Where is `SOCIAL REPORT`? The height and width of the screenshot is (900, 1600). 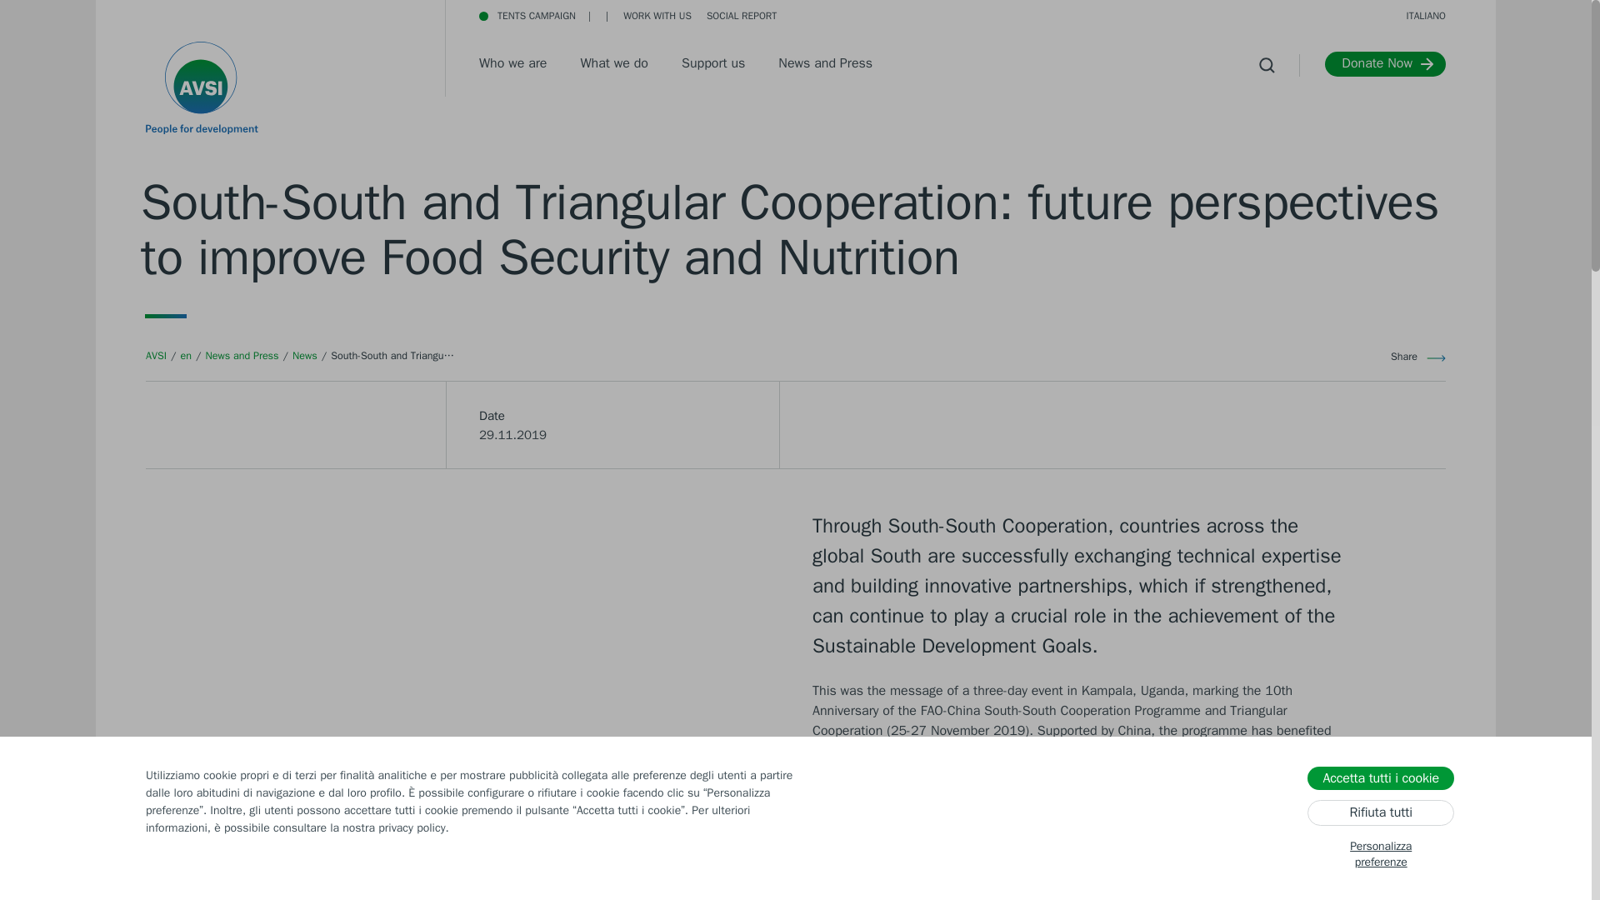
SOCIAL REPORT is located at coordinates (1049, 15).